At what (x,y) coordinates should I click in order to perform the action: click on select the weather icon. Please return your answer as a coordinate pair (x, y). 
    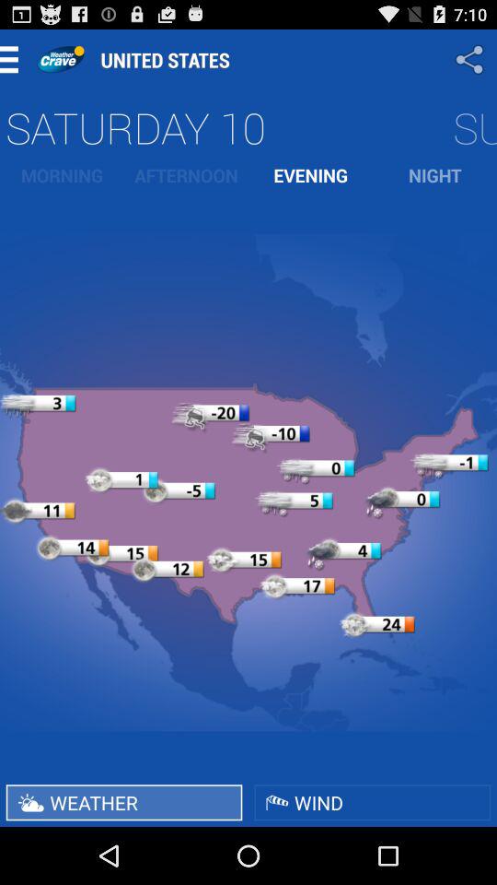
    Looking at the image, I should click on (123, 802).